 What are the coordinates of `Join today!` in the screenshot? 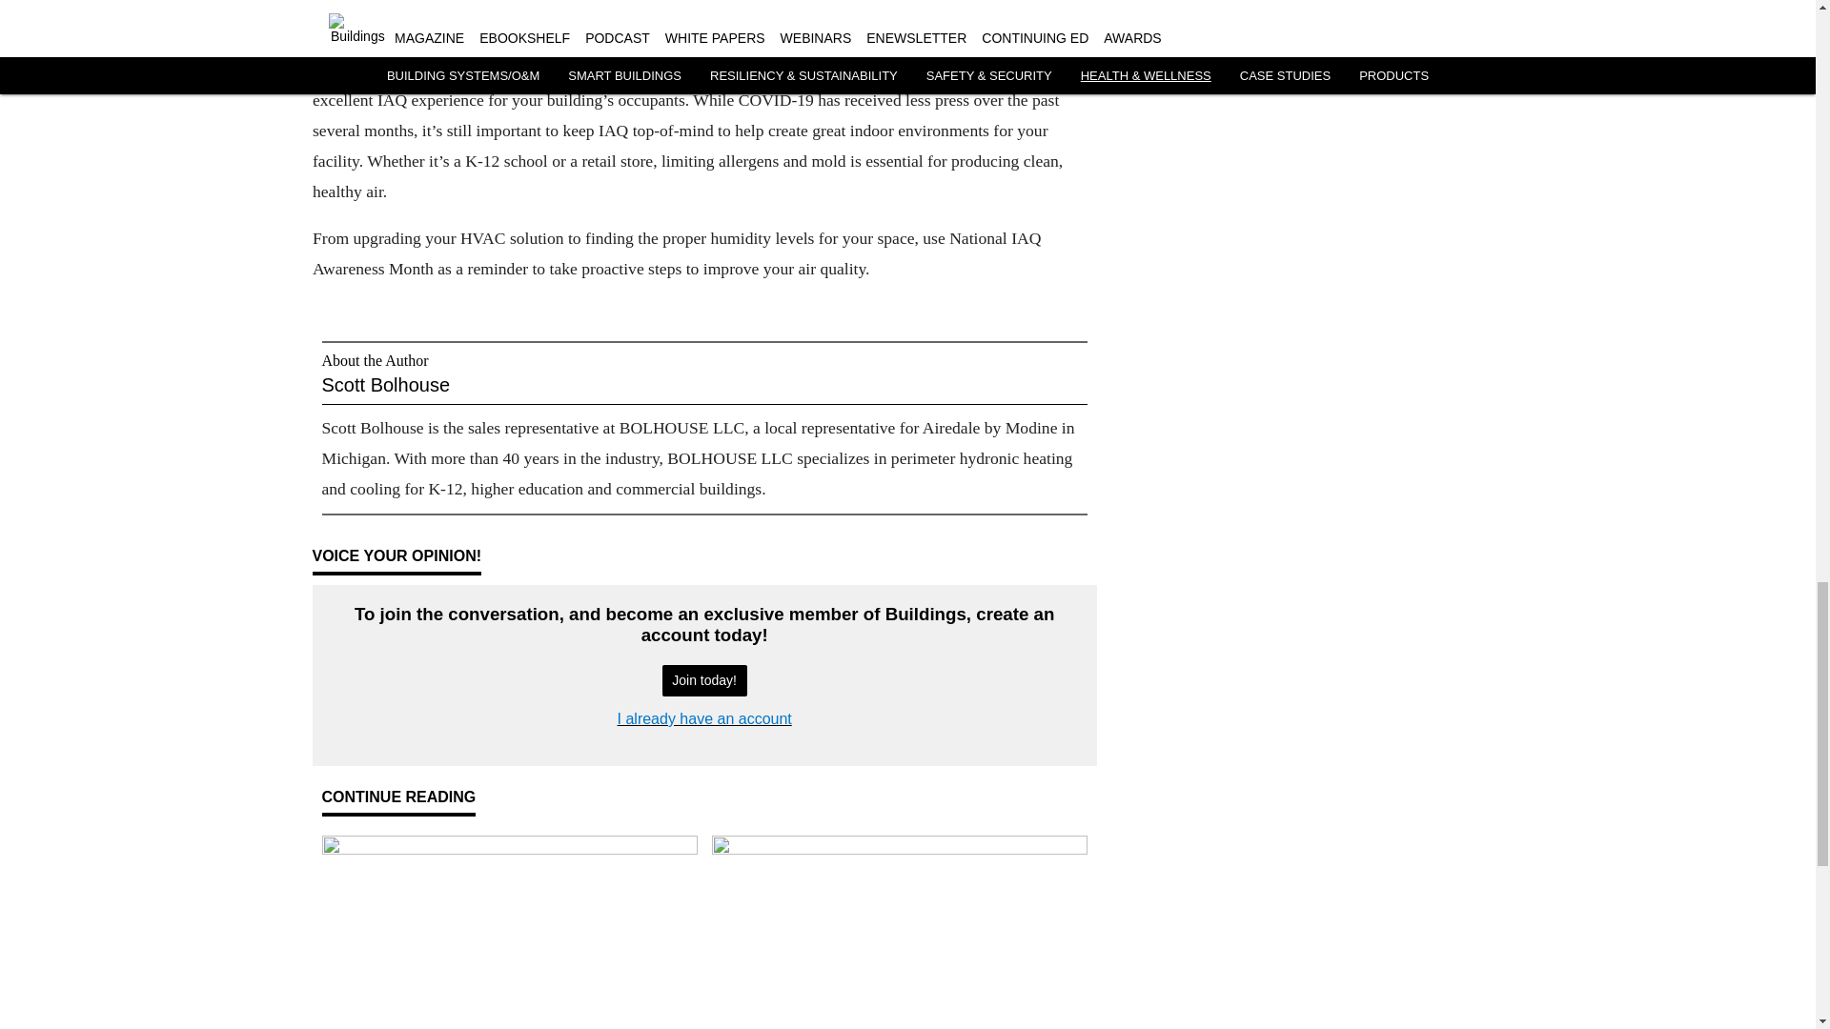 It's located at (704, 680).